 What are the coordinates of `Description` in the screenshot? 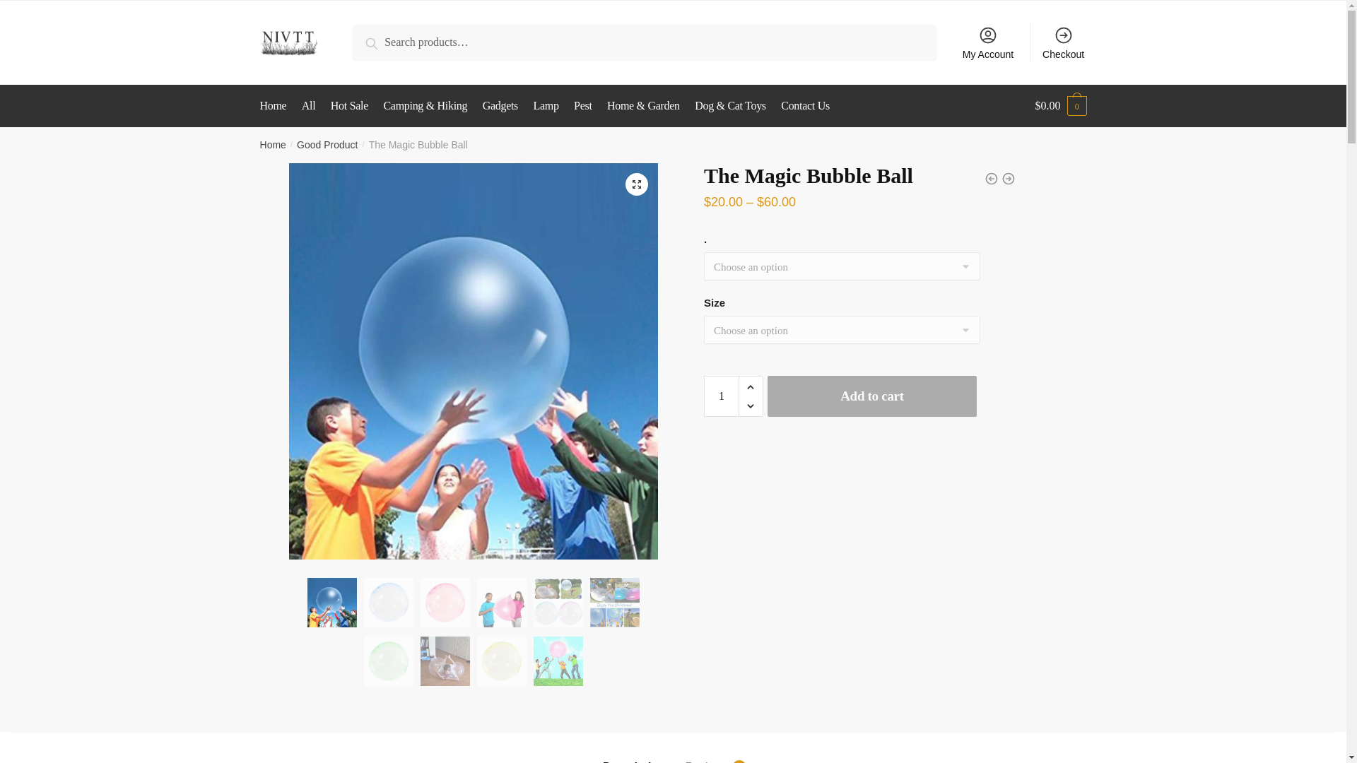 It's located at (633, 747).